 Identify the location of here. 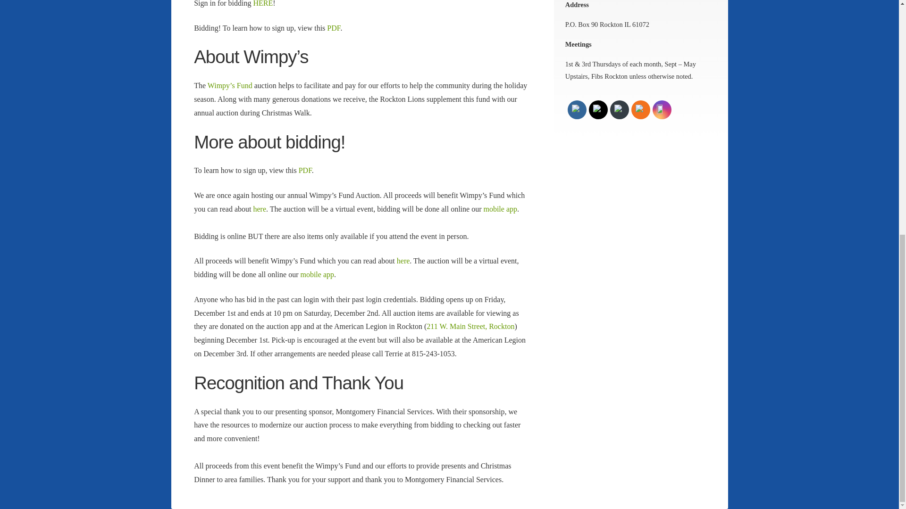
(260, 209).